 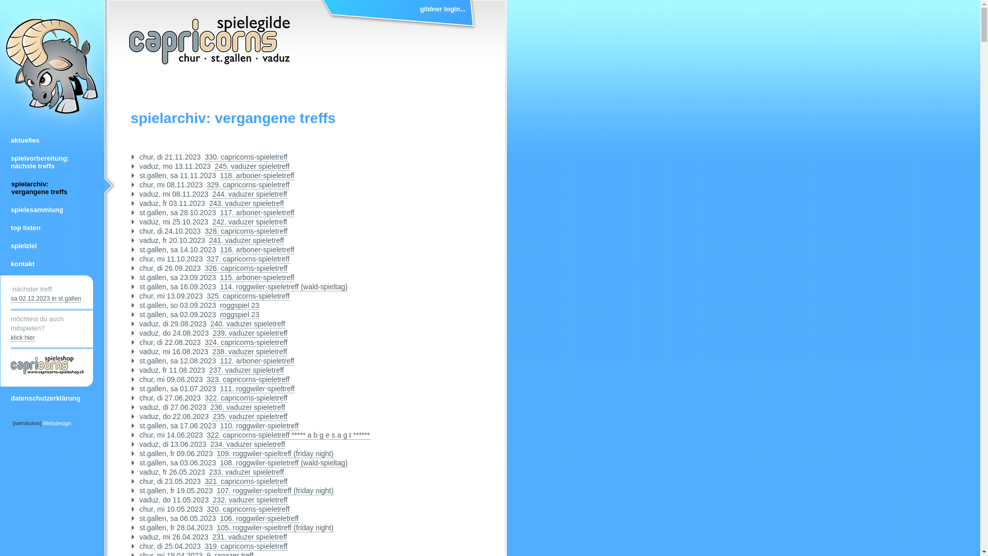 I want to click on 233. vaduzer spieletreff, so click(x=246, y=473).